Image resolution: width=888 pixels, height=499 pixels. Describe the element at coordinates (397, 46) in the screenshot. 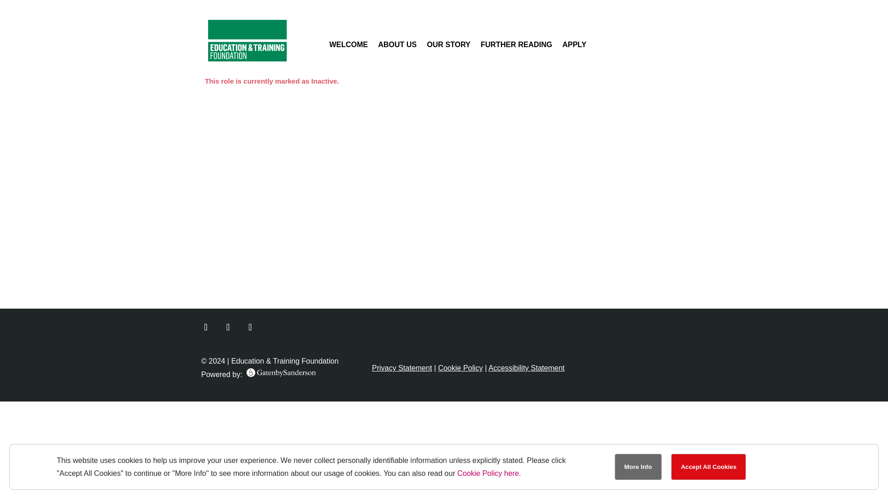

I see `ABOUT US` at that location.